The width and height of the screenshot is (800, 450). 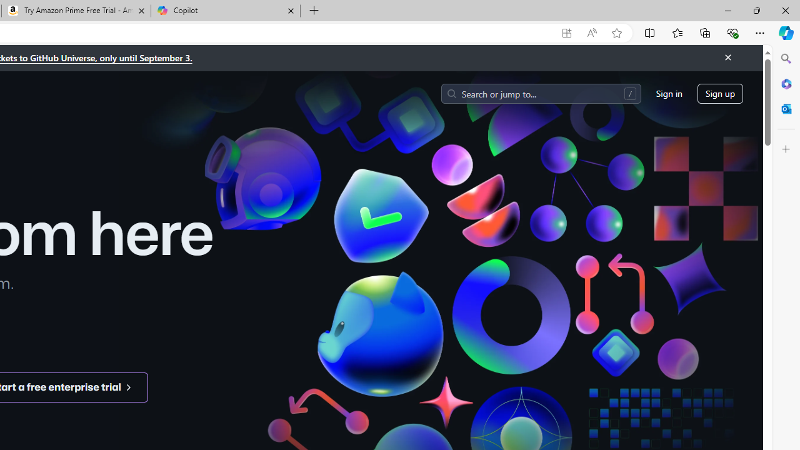 What do you see at coordinates (616, 33) in the screenshot?
I see `Add this page to favorites (Ctrl+D)` at bounding box center [616, 33].